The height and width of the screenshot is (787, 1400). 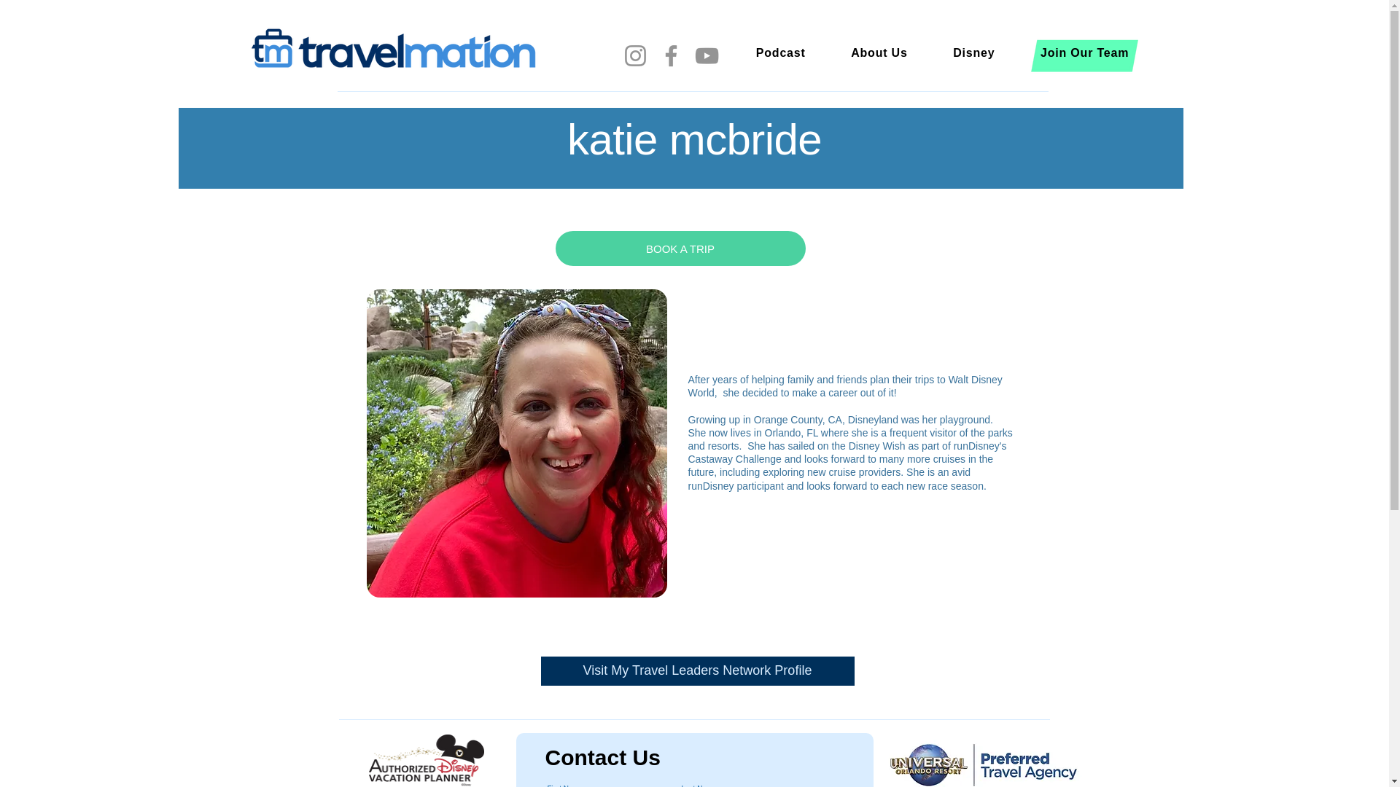 I want to click on BOOK A TRIP, so click(x=681, y=248).